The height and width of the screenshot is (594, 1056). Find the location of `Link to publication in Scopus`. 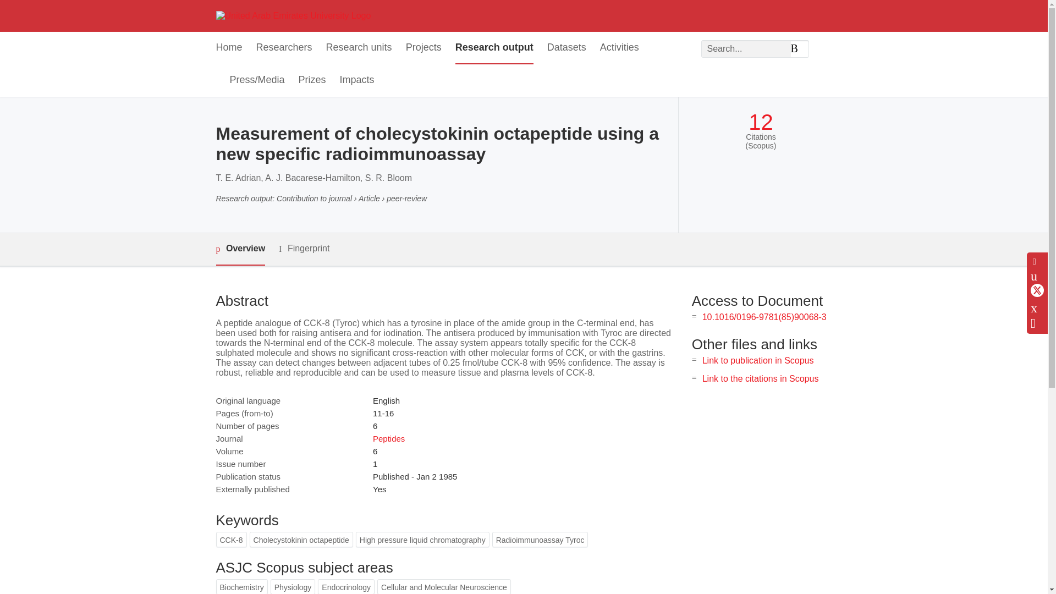

Link to publication in Scopus is located at coordinates (758, 360).